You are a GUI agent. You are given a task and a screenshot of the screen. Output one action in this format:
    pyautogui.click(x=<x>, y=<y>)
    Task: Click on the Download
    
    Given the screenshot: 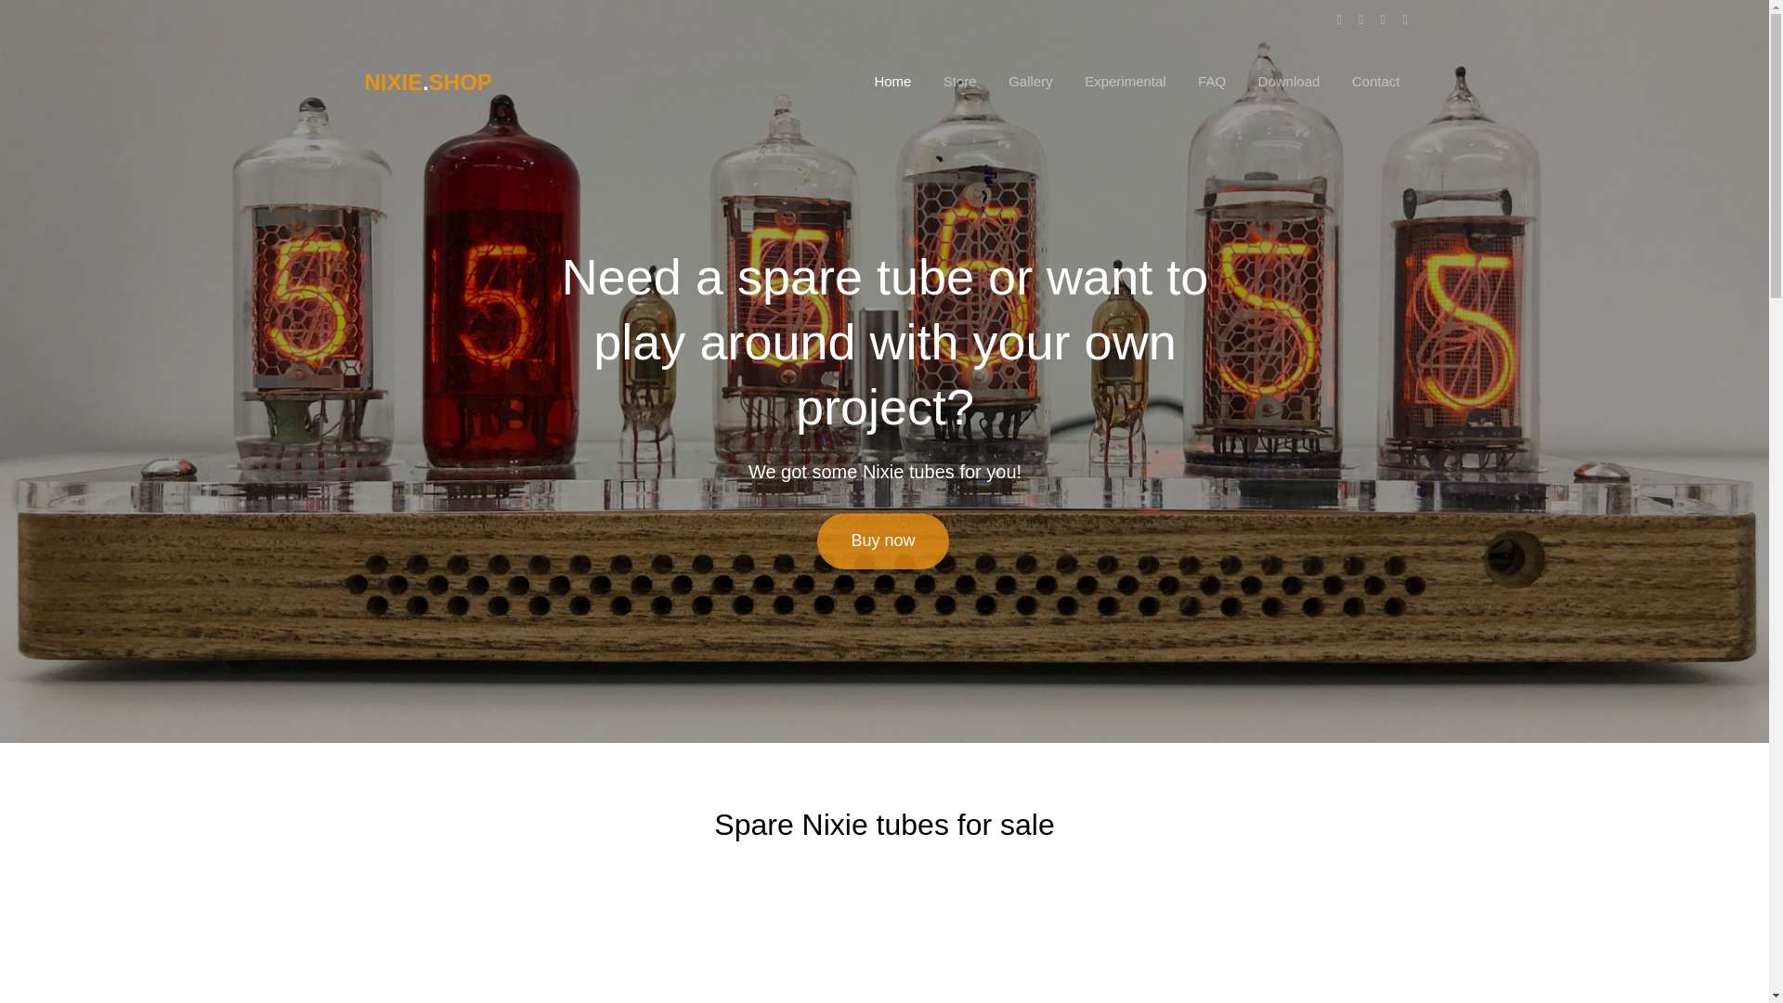 What is the action you would take?
    pyautogui.click(x=1289, y=81)
    